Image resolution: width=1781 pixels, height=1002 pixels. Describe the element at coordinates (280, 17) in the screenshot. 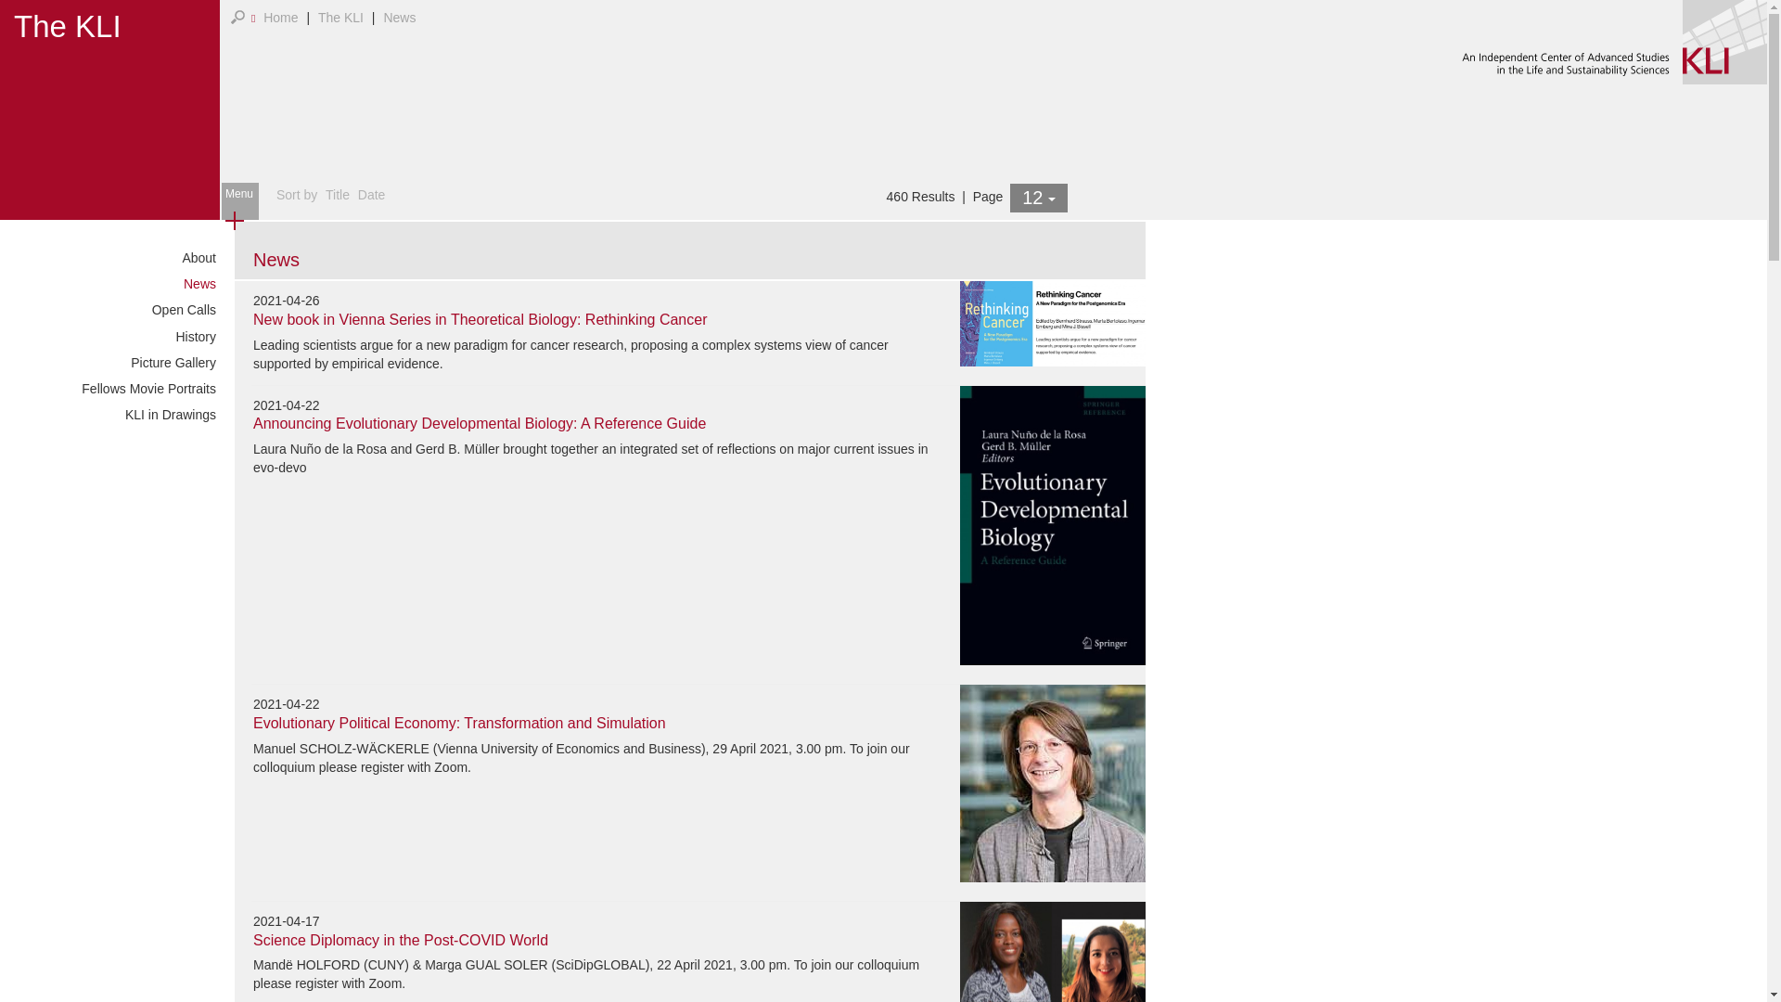

I see `Home` at that location.